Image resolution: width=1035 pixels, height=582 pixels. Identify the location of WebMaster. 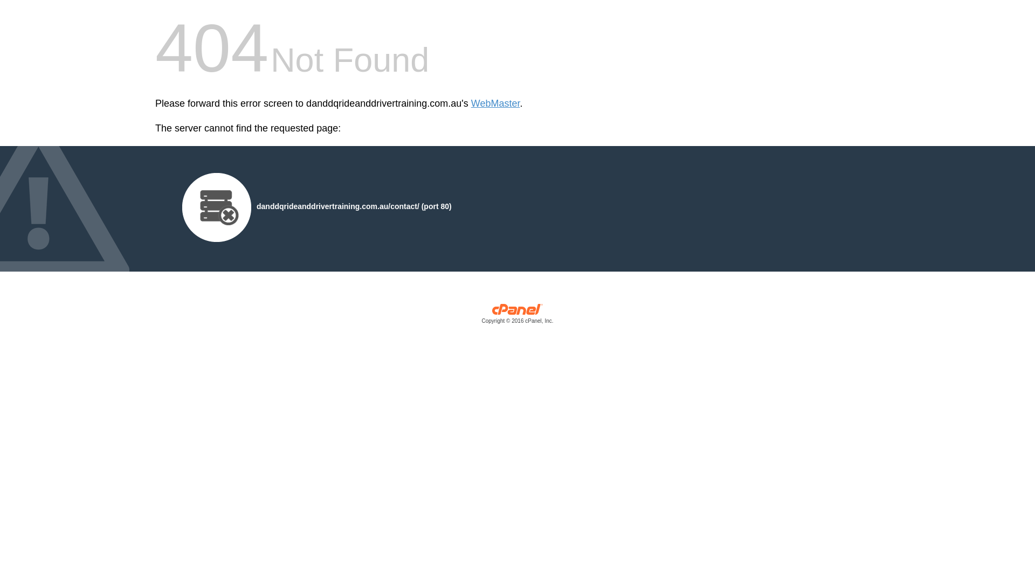
(495, 103).